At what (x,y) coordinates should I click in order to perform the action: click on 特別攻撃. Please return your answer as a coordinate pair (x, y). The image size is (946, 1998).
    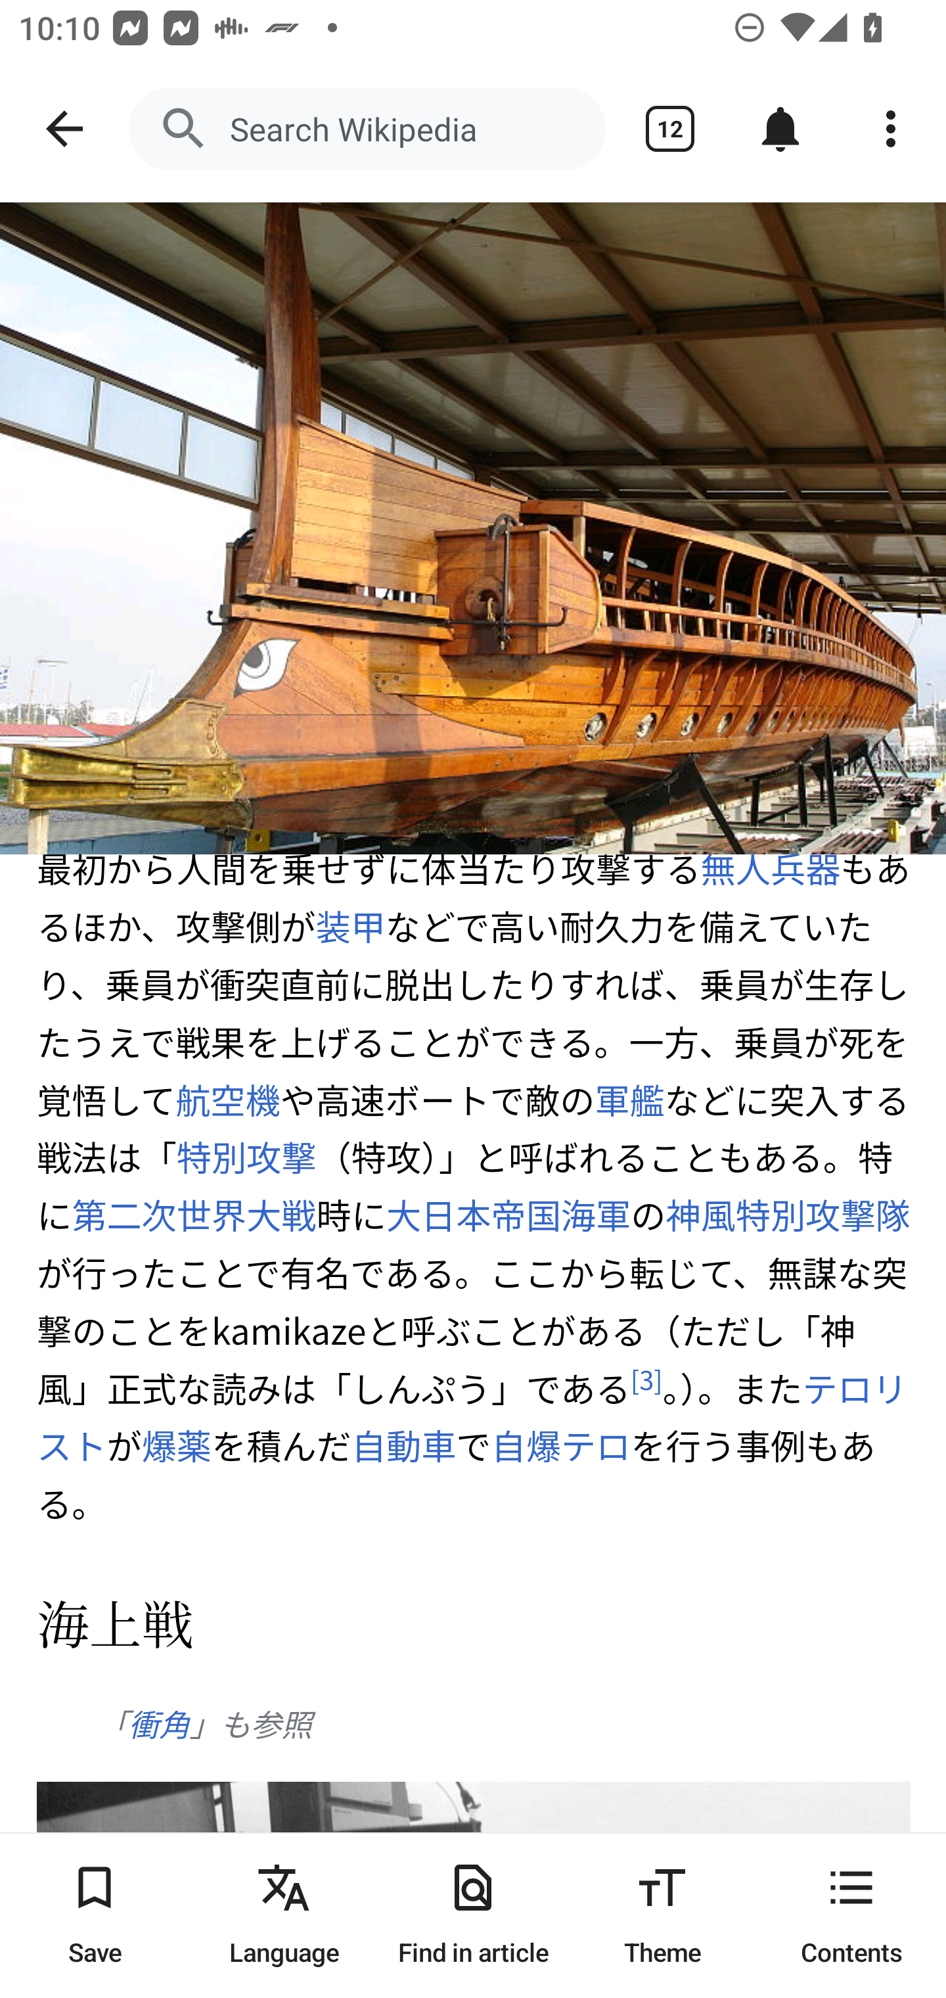
    Looking at the image, I should click on (246, 1157).